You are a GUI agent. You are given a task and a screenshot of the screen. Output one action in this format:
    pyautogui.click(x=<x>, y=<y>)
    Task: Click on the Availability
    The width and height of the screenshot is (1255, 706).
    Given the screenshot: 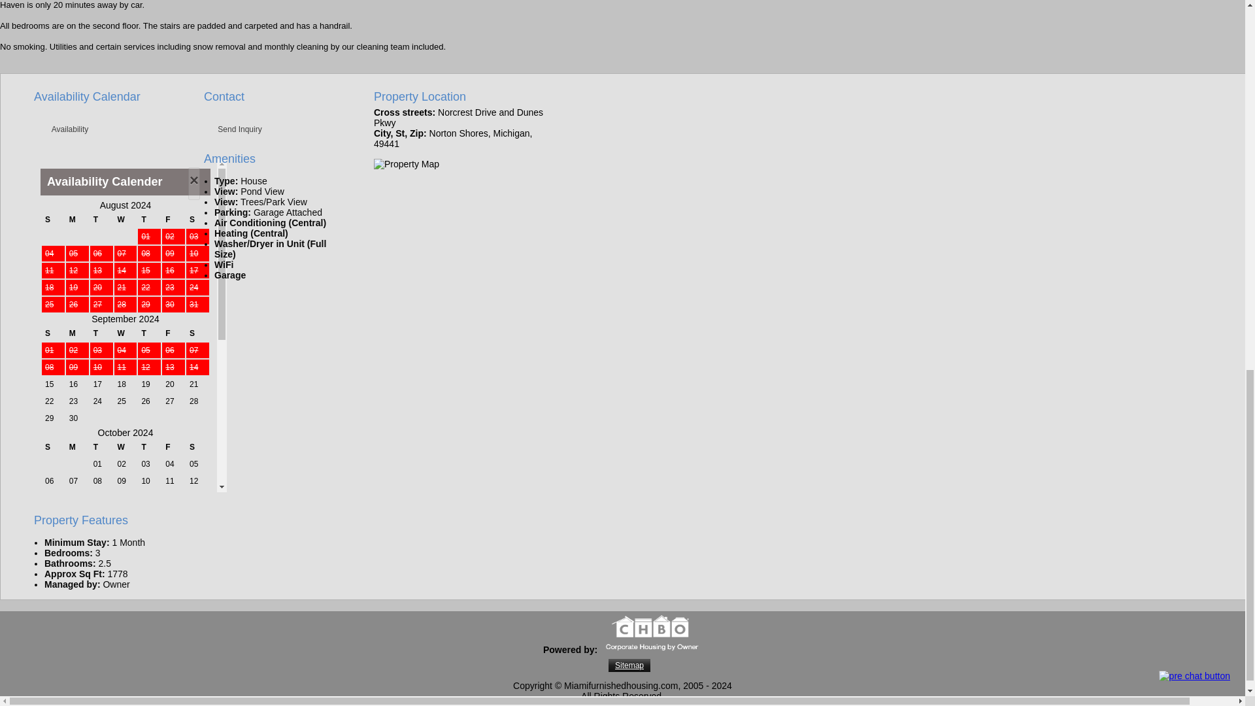 What is the action you would take?
    pyautogui.click(x=70, y=129)
    